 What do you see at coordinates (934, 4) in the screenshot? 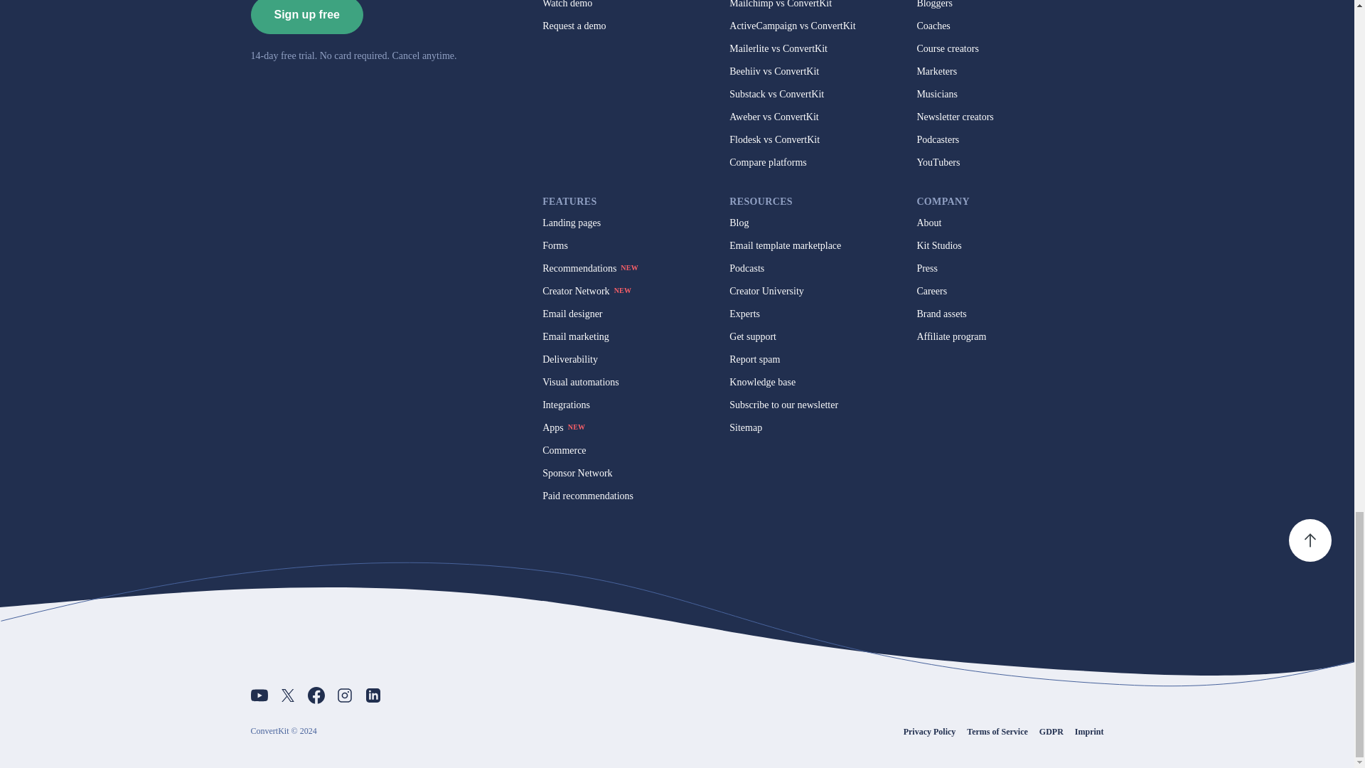
I see `Bloggers` at bounding box center [934, 4].